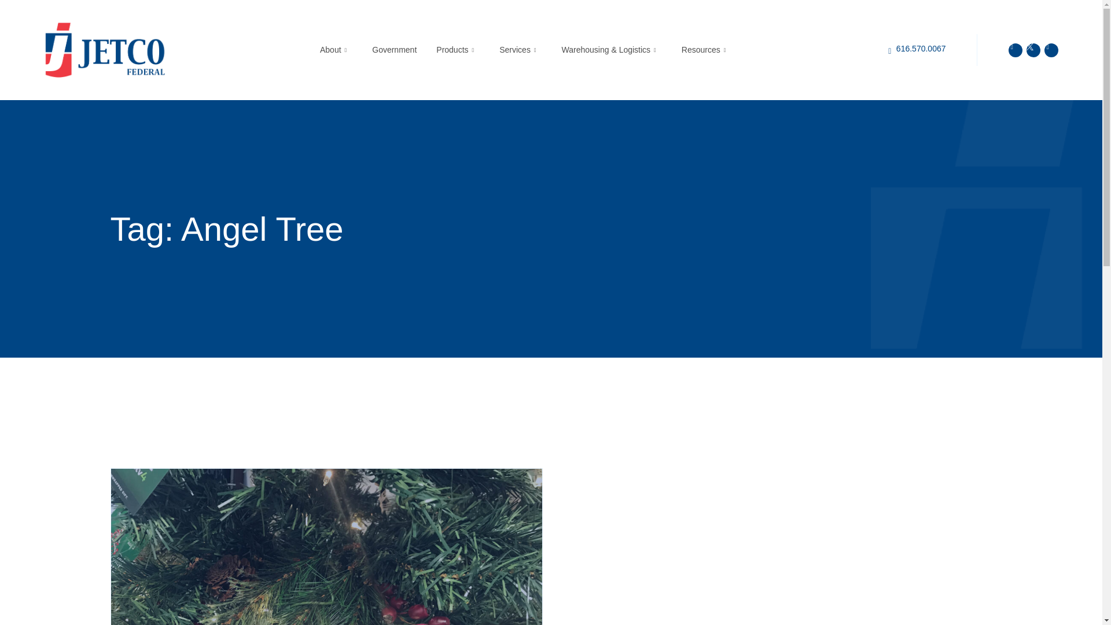  I want to click on 616.570.0067, so click(921, 48).